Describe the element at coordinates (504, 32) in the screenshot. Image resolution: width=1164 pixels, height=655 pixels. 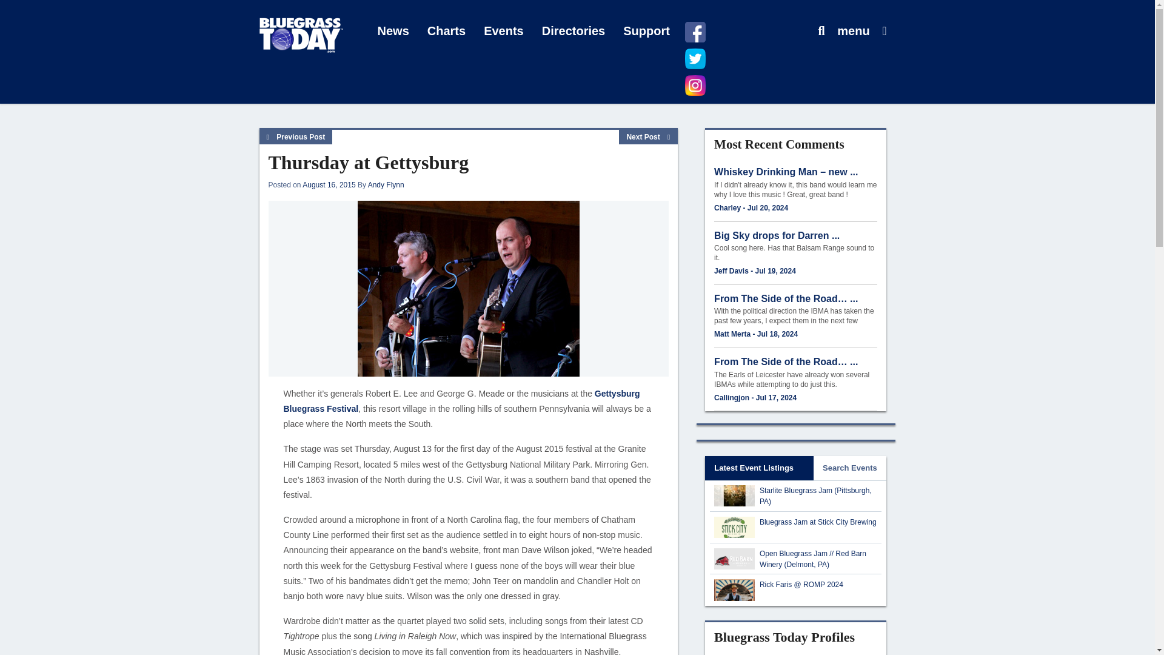
I see `Events` at that location.